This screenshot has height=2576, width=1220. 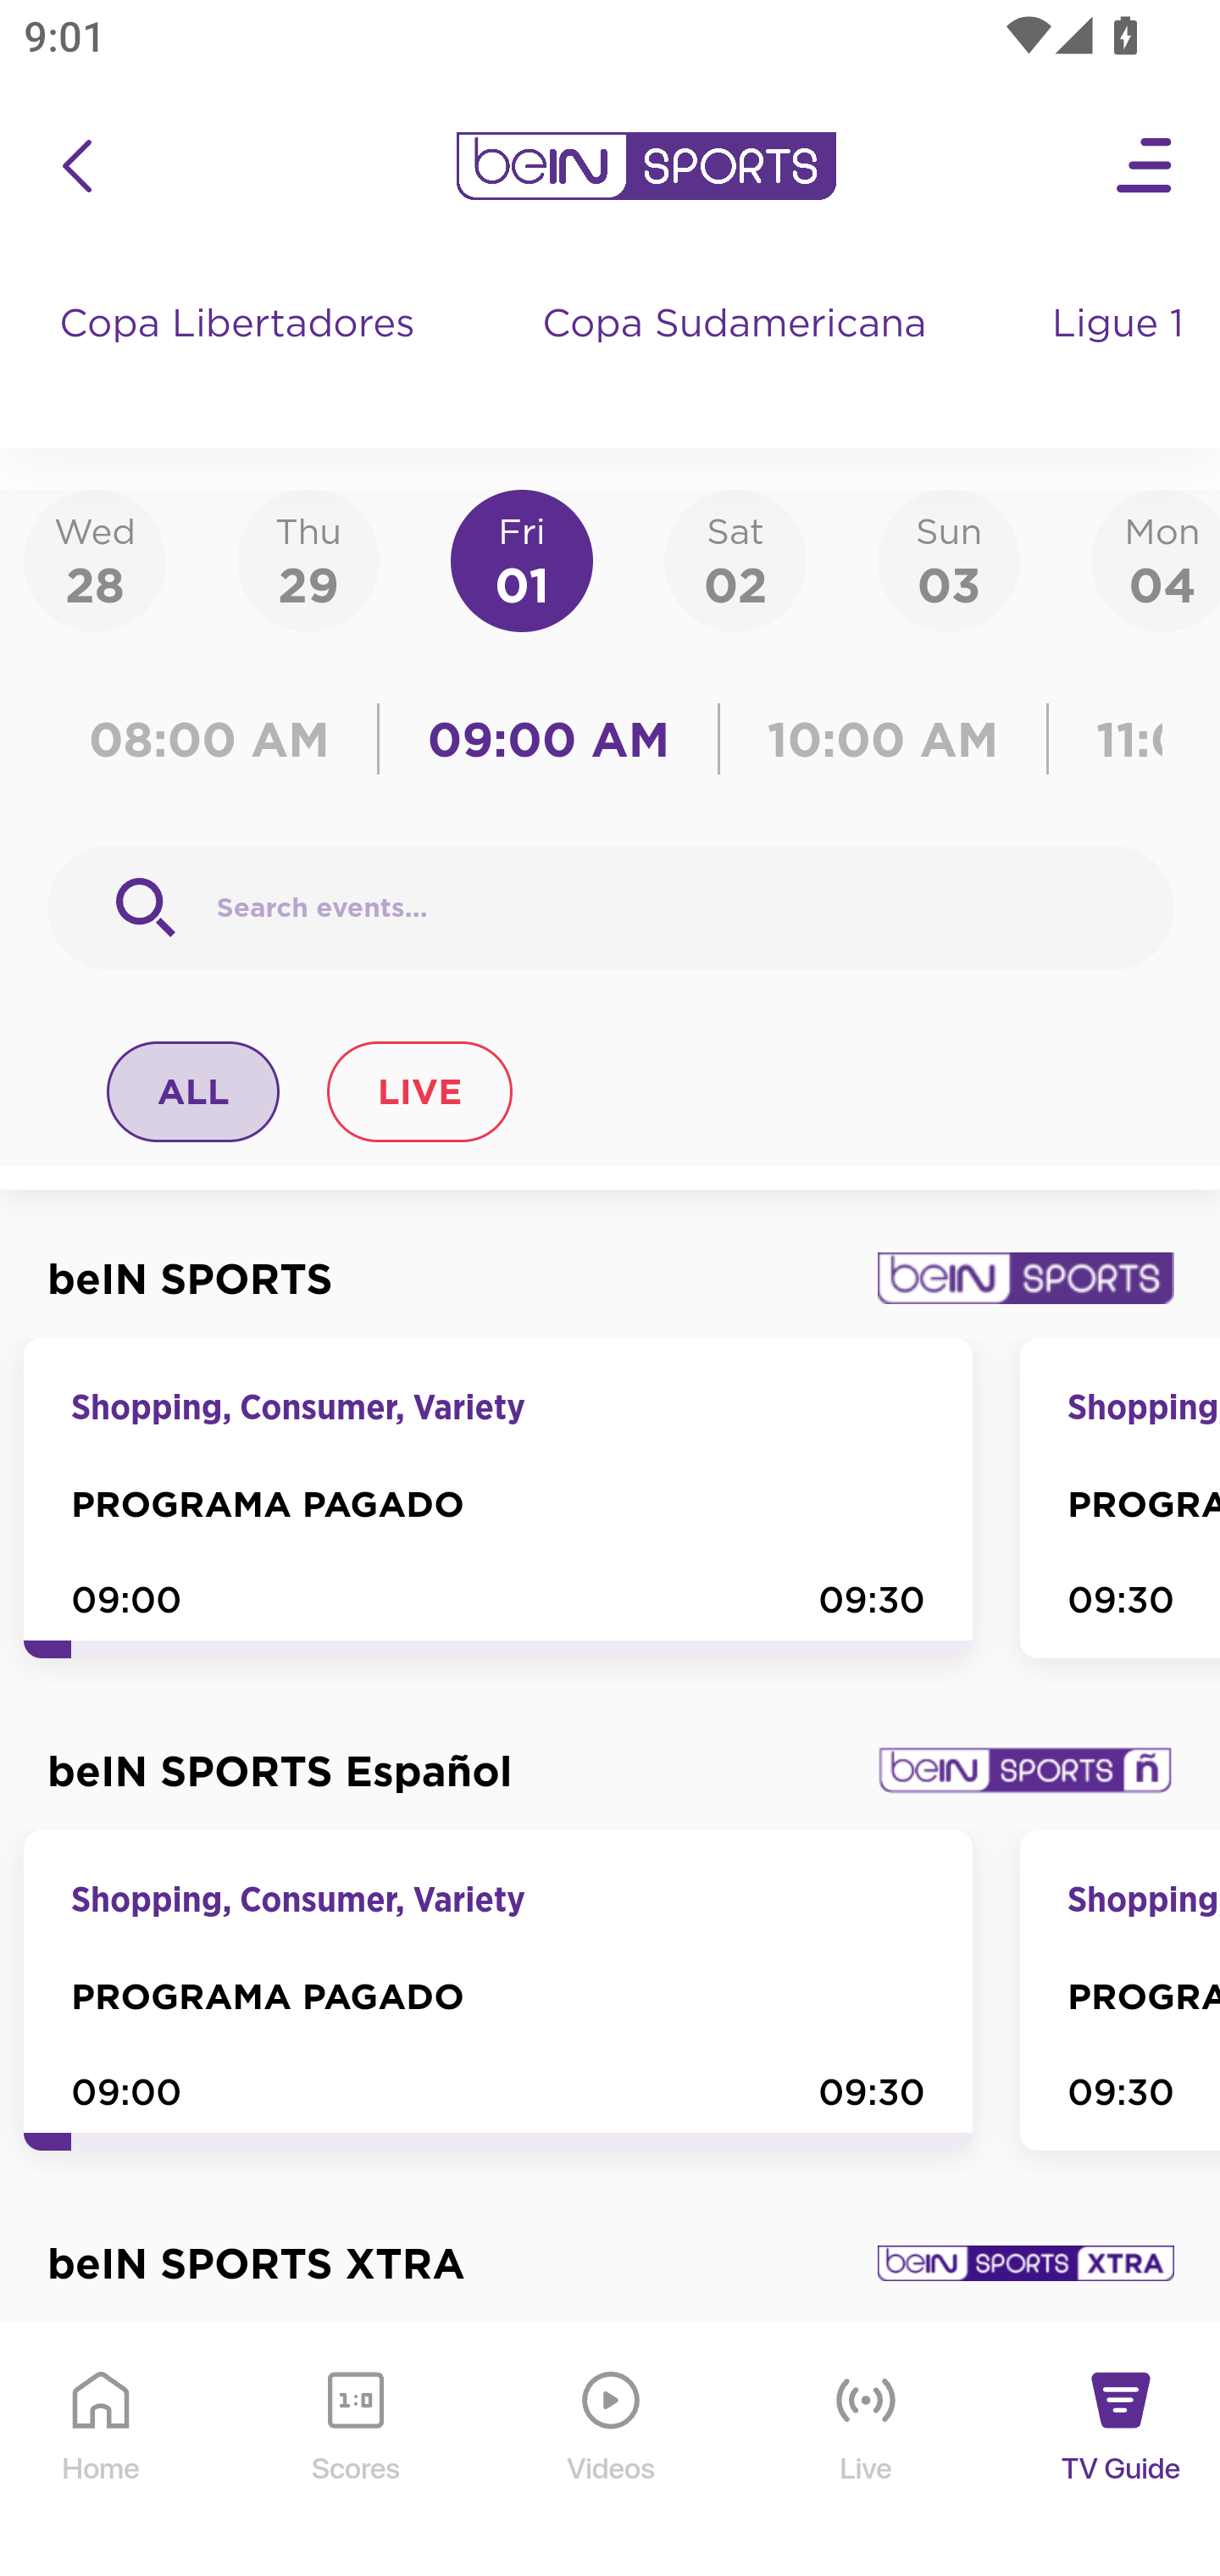 What do you see at coordinates (220, 739) in the screenshot?
I see `08:00 AM` at bounding box center [220, 739].